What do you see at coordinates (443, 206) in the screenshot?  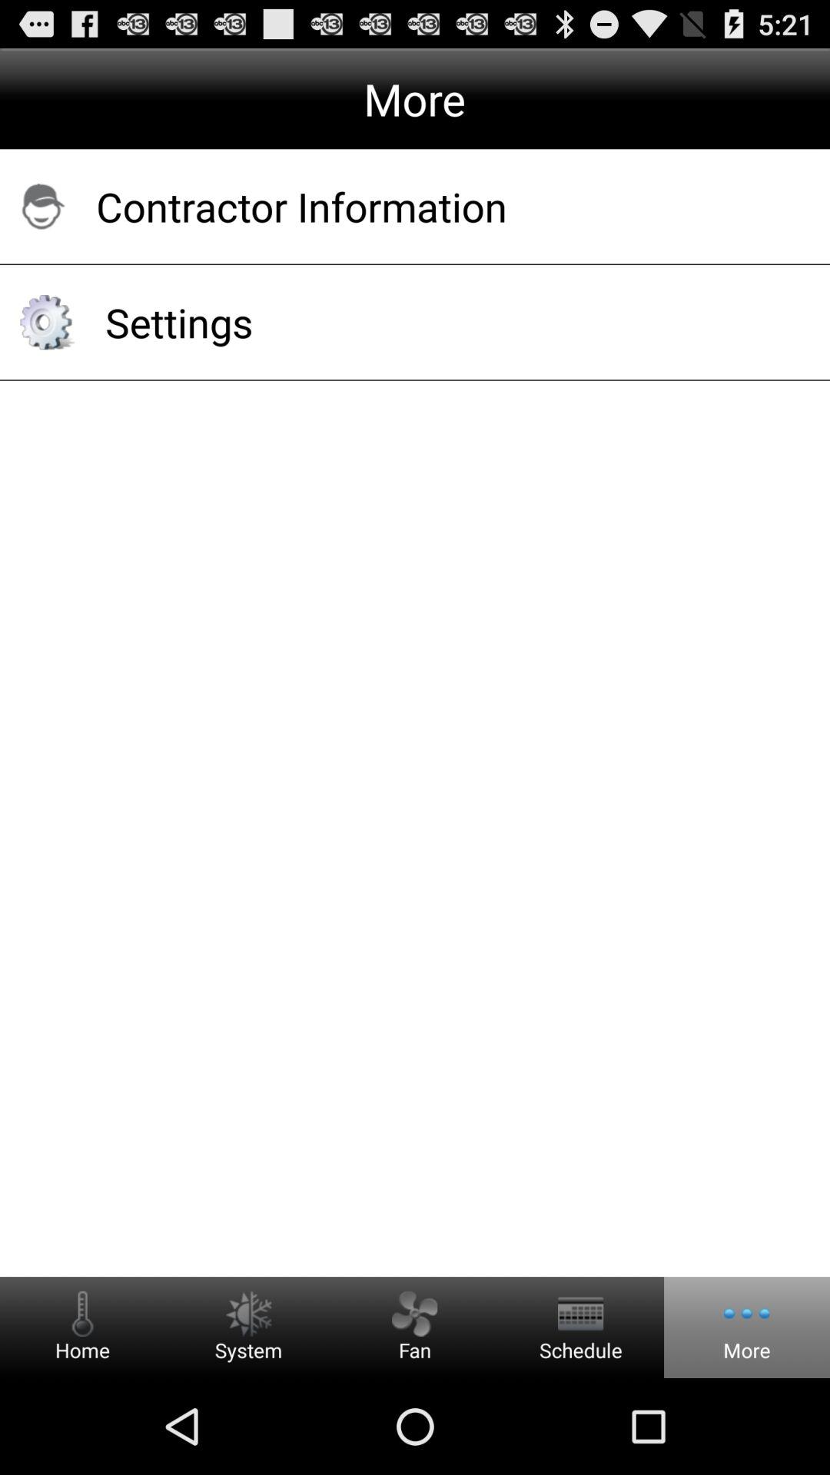 I see `scroll until the contractor information app` at bounding box center [443, 206].